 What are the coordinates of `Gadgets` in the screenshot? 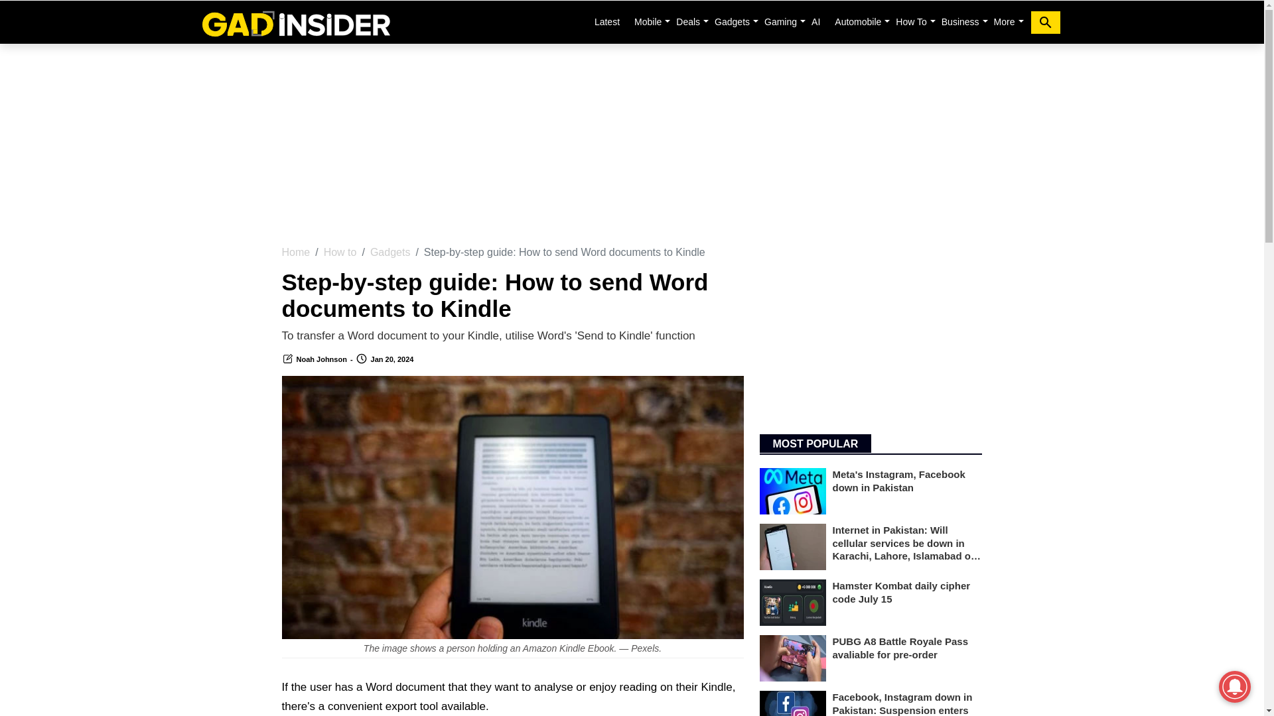 It's located at (733, 21).